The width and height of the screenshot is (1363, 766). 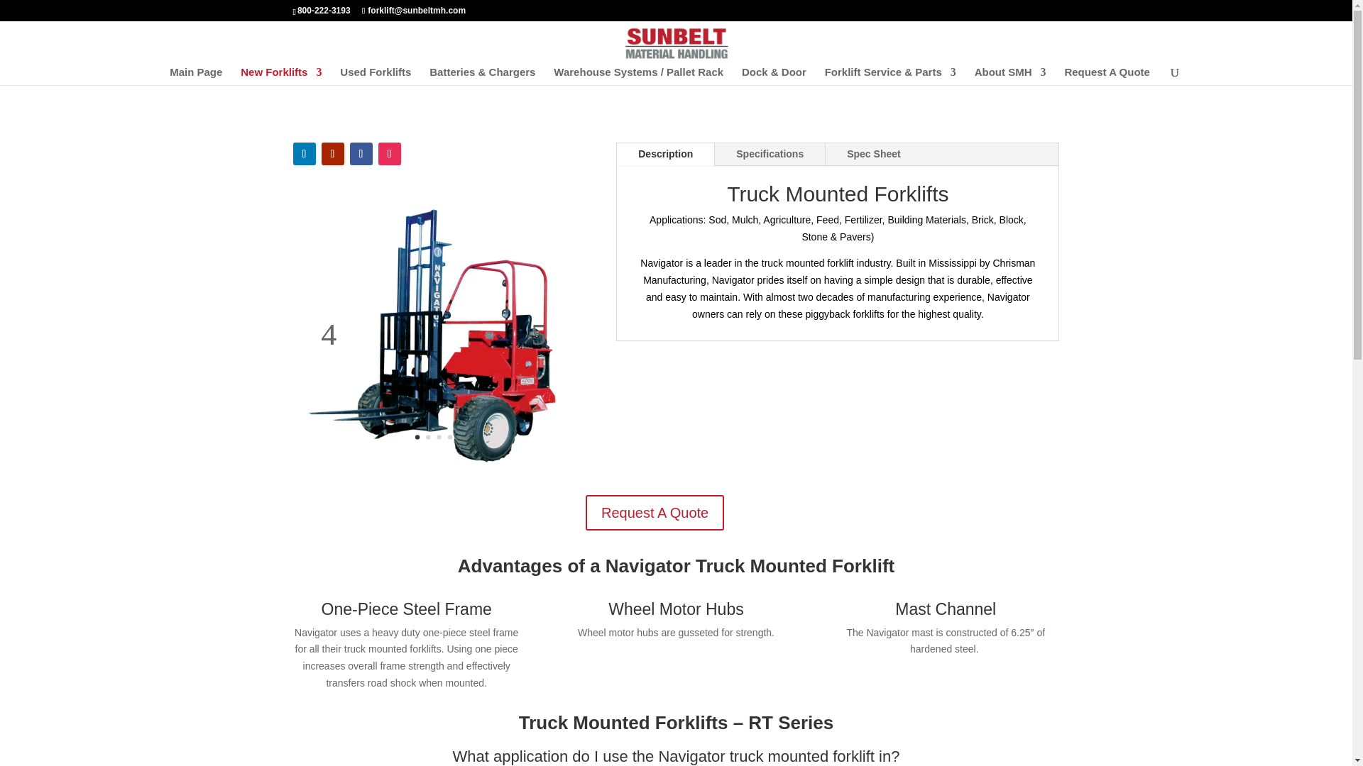 I want to click on New Forklifts, so click(x=281, y=76).